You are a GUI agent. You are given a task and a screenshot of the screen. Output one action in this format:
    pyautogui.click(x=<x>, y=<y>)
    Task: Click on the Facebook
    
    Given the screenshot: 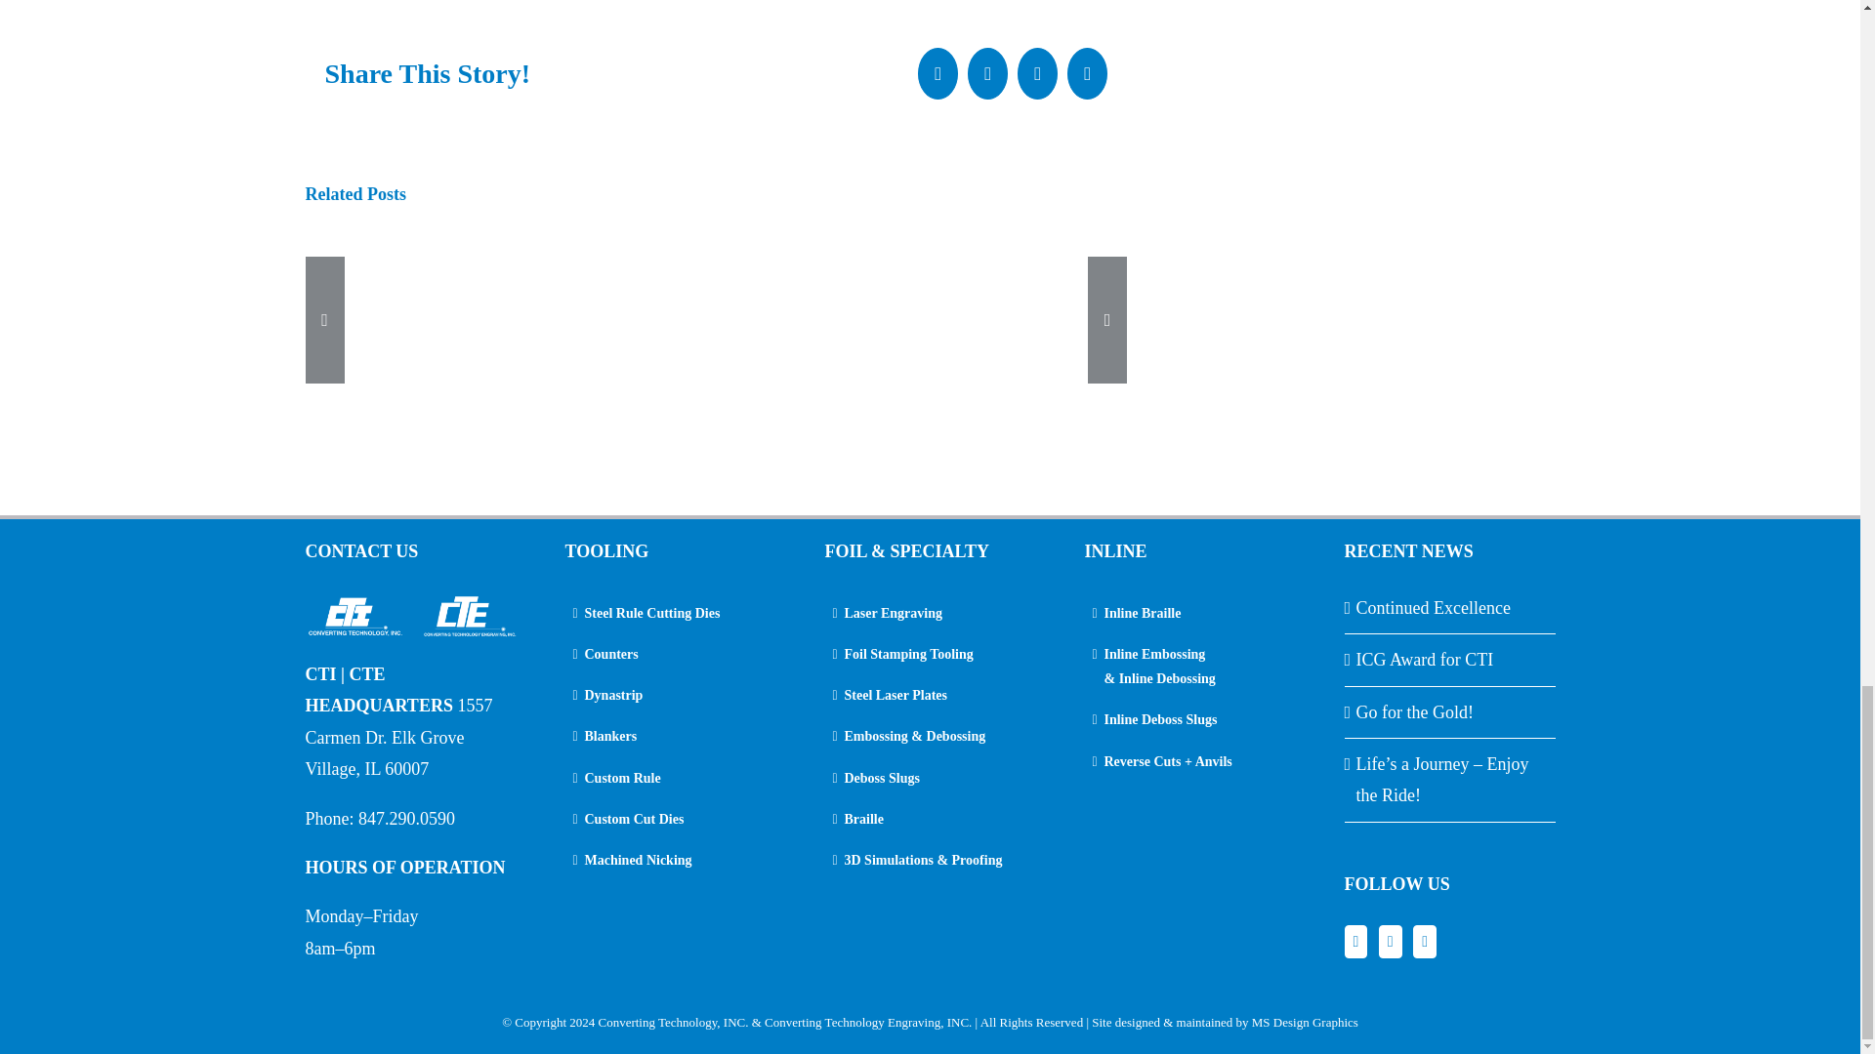 What is the action you would take?
    pyautogui.click(x=937, y=72)
    